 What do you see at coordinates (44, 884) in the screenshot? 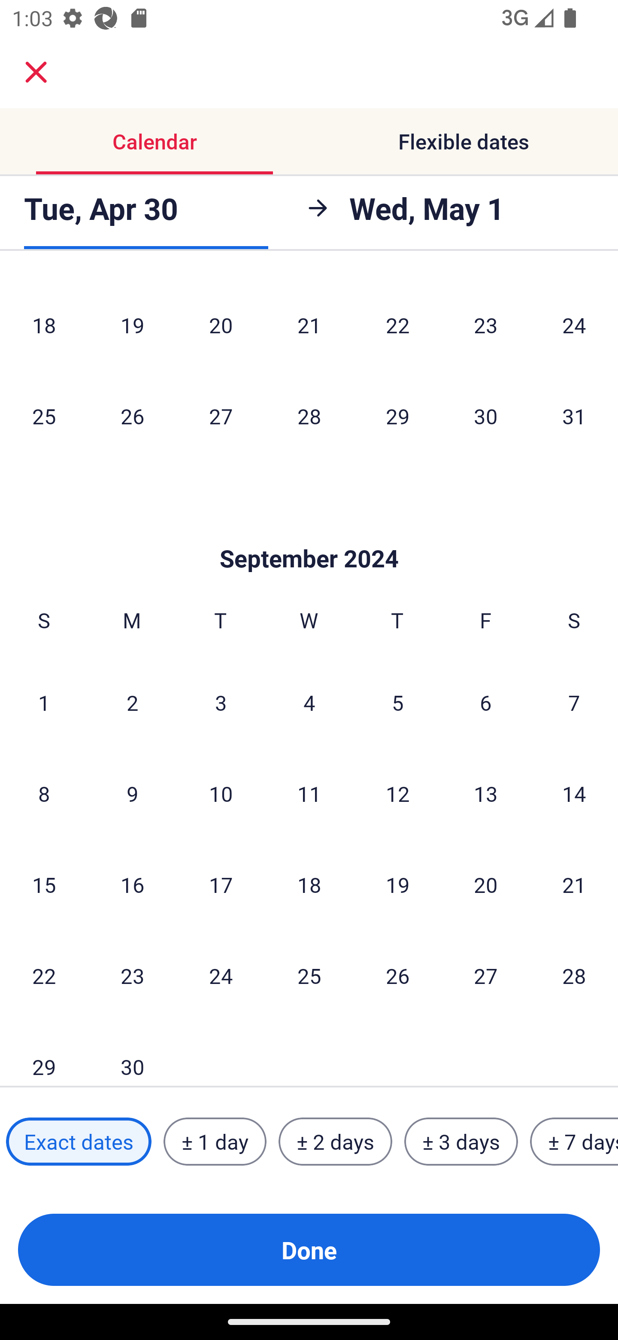
I see `15 Sunday, September 15, 2024` at bounding box center [44, 884].